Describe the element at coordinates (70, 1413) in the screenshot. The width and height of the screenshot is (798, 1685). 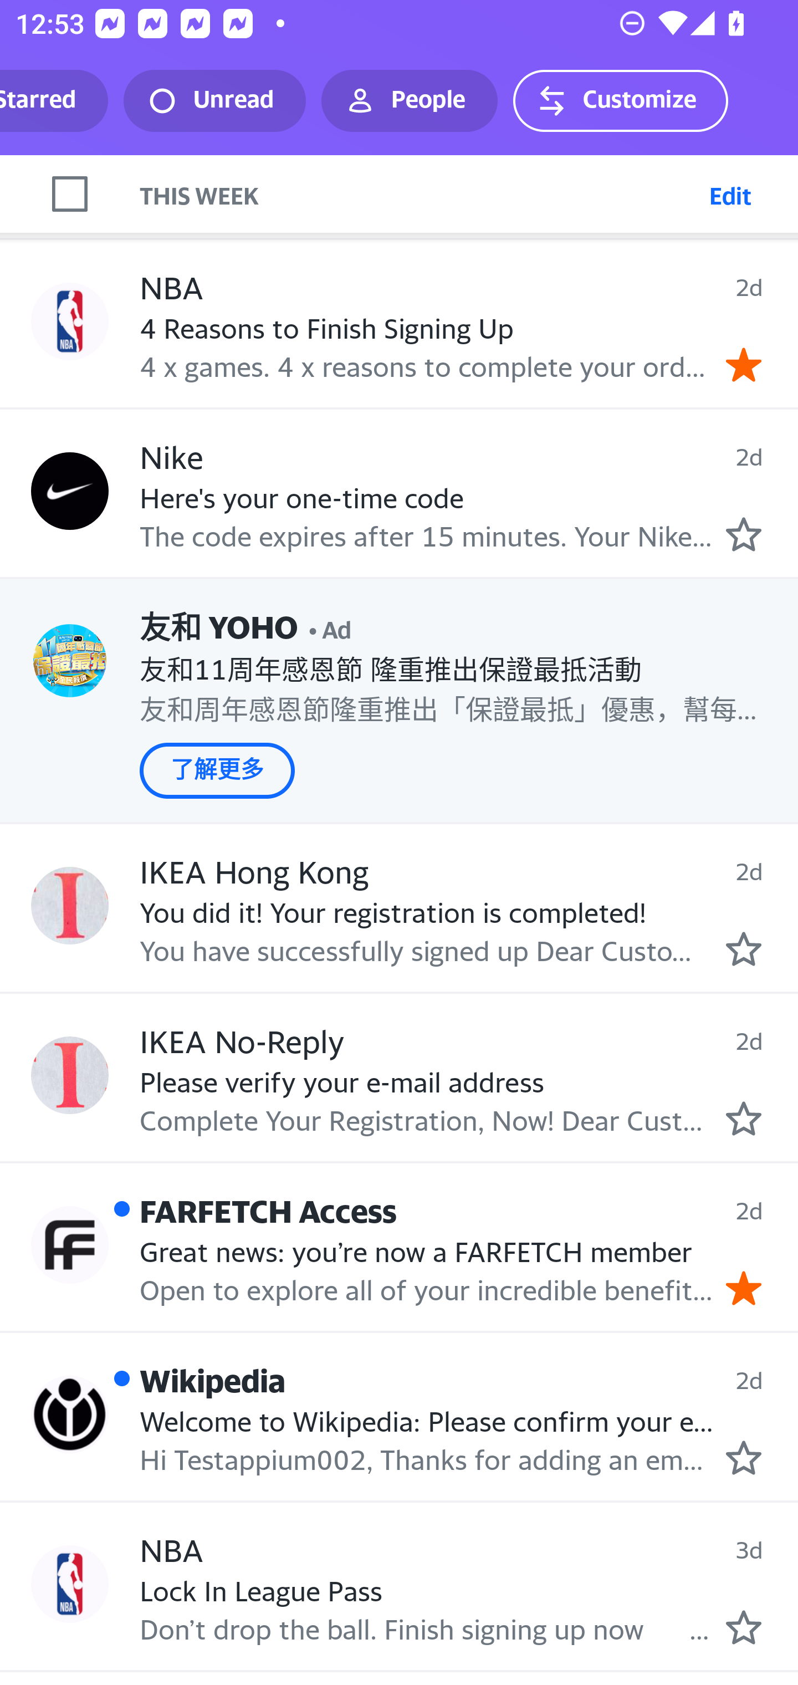
I see `Profile
Wikipedia` at that location.